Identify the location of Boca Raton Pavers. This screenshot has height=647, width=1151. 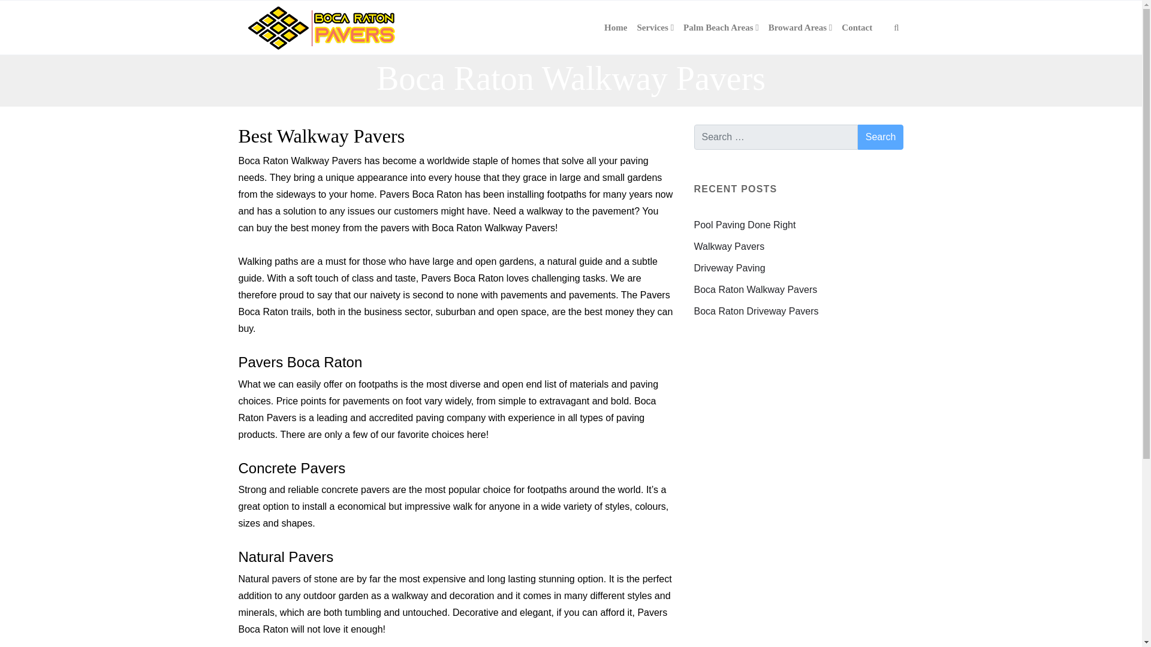
(321, 28).